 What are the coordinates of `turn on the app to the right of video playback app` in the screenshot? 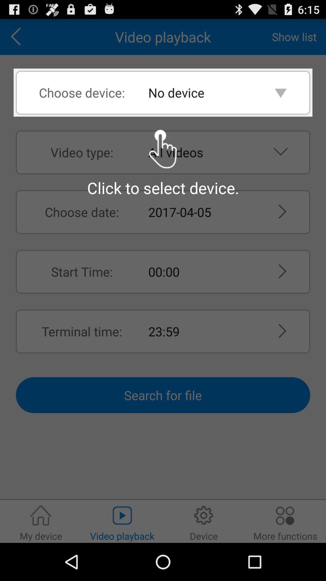 It's located at (294, 37).